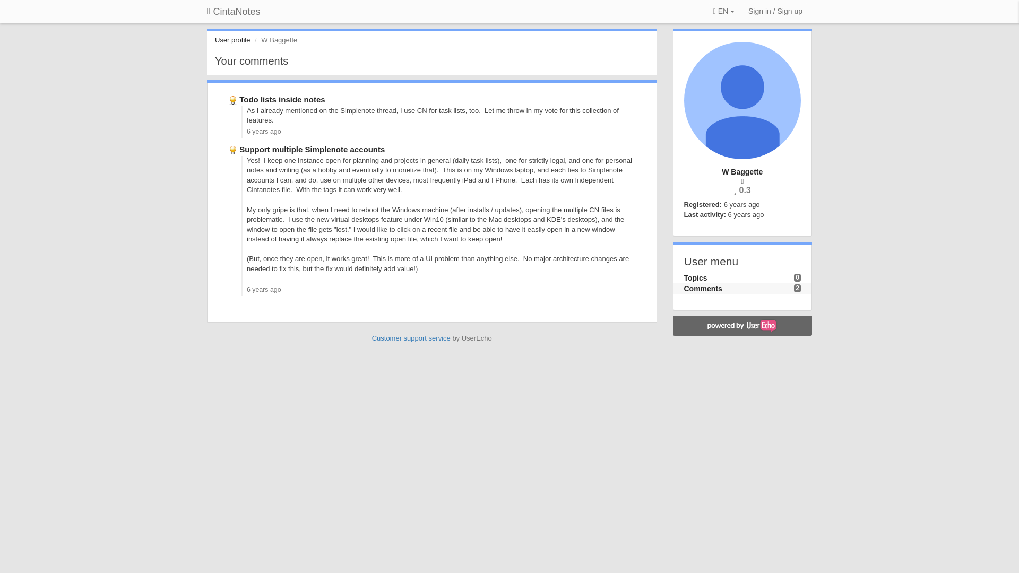 This screenshot has width=1019, height=573. Describe the element at coordinates (263, 131) in the screenshot. I see `6 years ago` at that location.